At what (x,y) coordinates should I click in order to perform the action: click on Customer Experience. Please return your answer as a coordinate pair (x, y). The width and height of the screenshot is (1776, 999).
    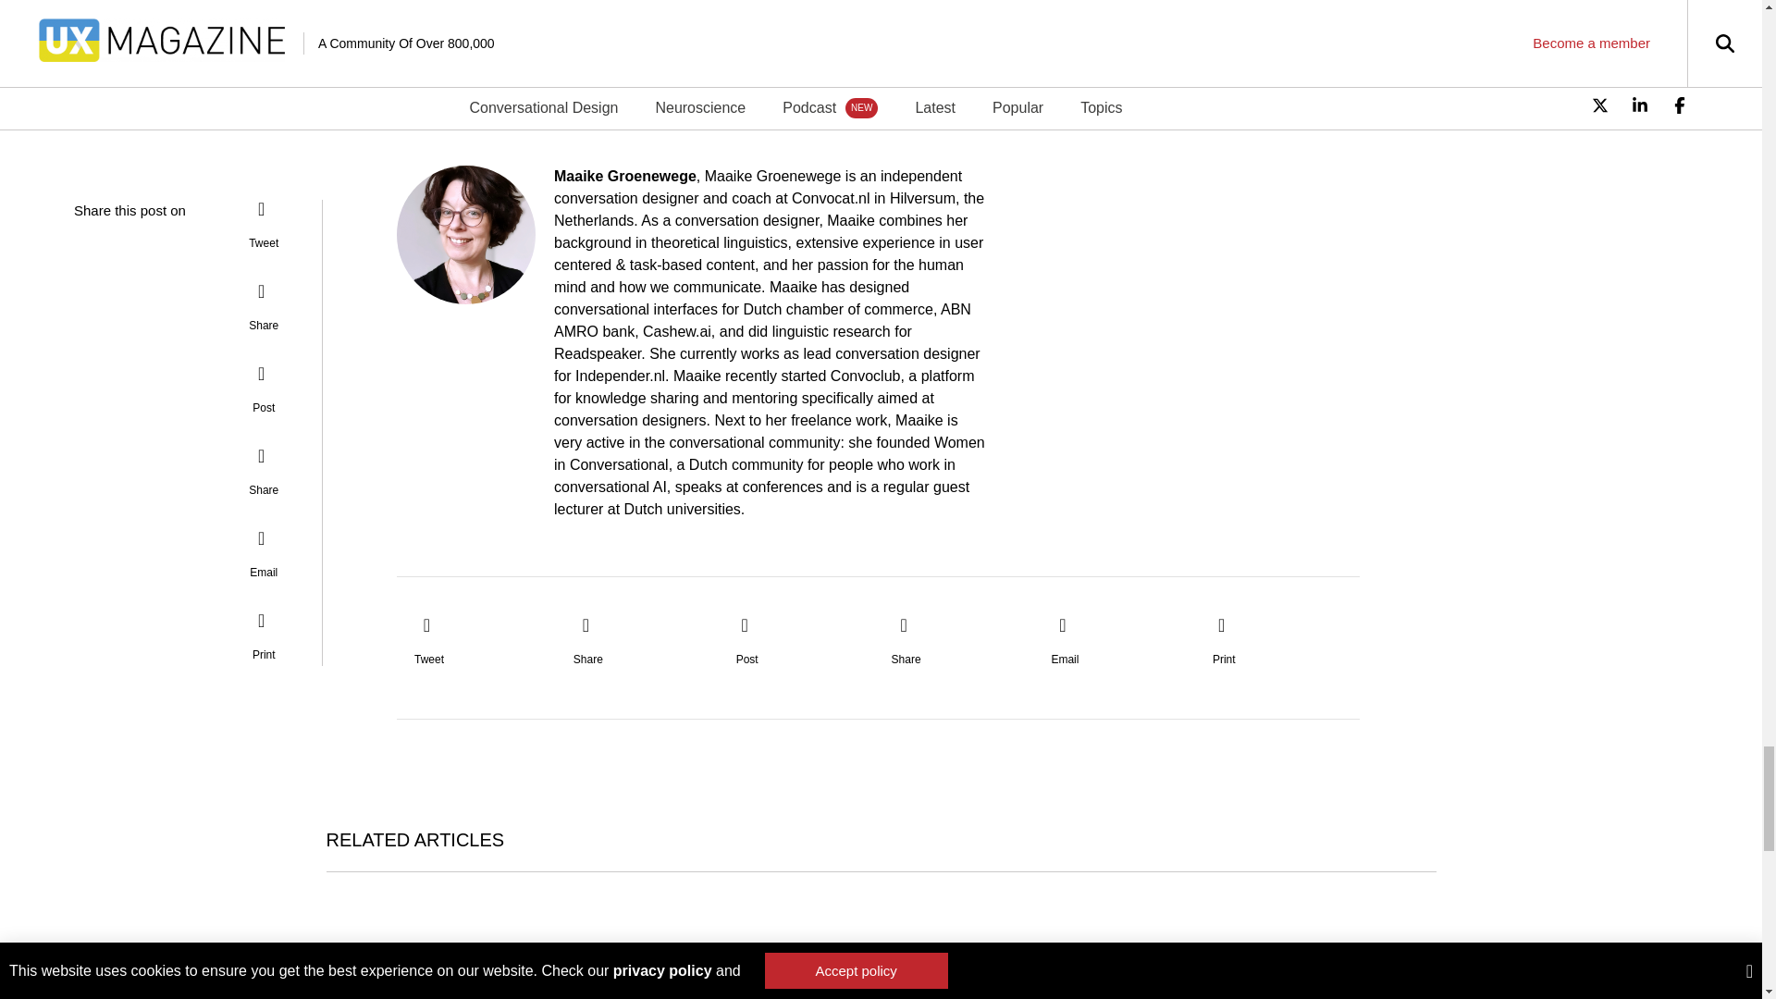
    Looking at the image, I should click on (640, 70).